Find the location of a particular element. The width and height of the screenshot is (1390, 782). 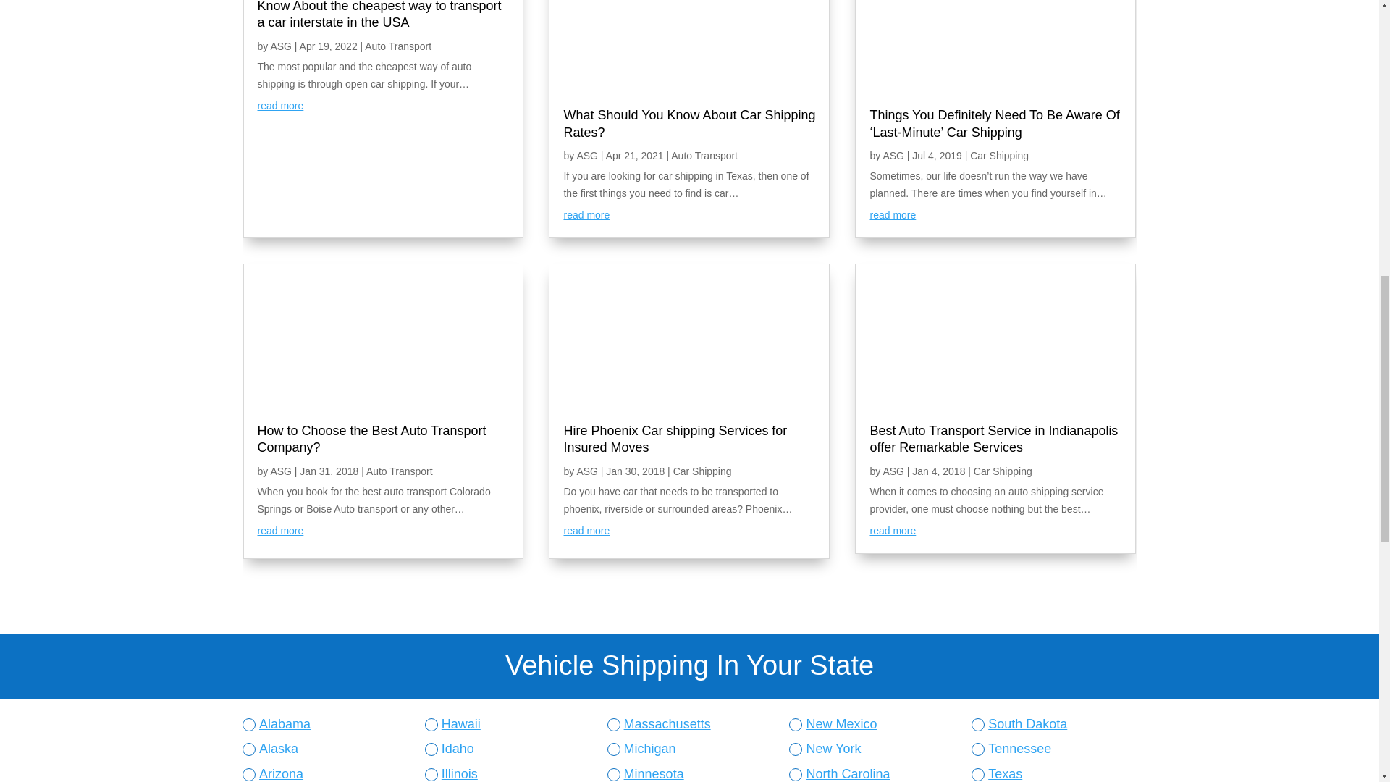

View all posts by ASG is located at coordinates (588, 155).